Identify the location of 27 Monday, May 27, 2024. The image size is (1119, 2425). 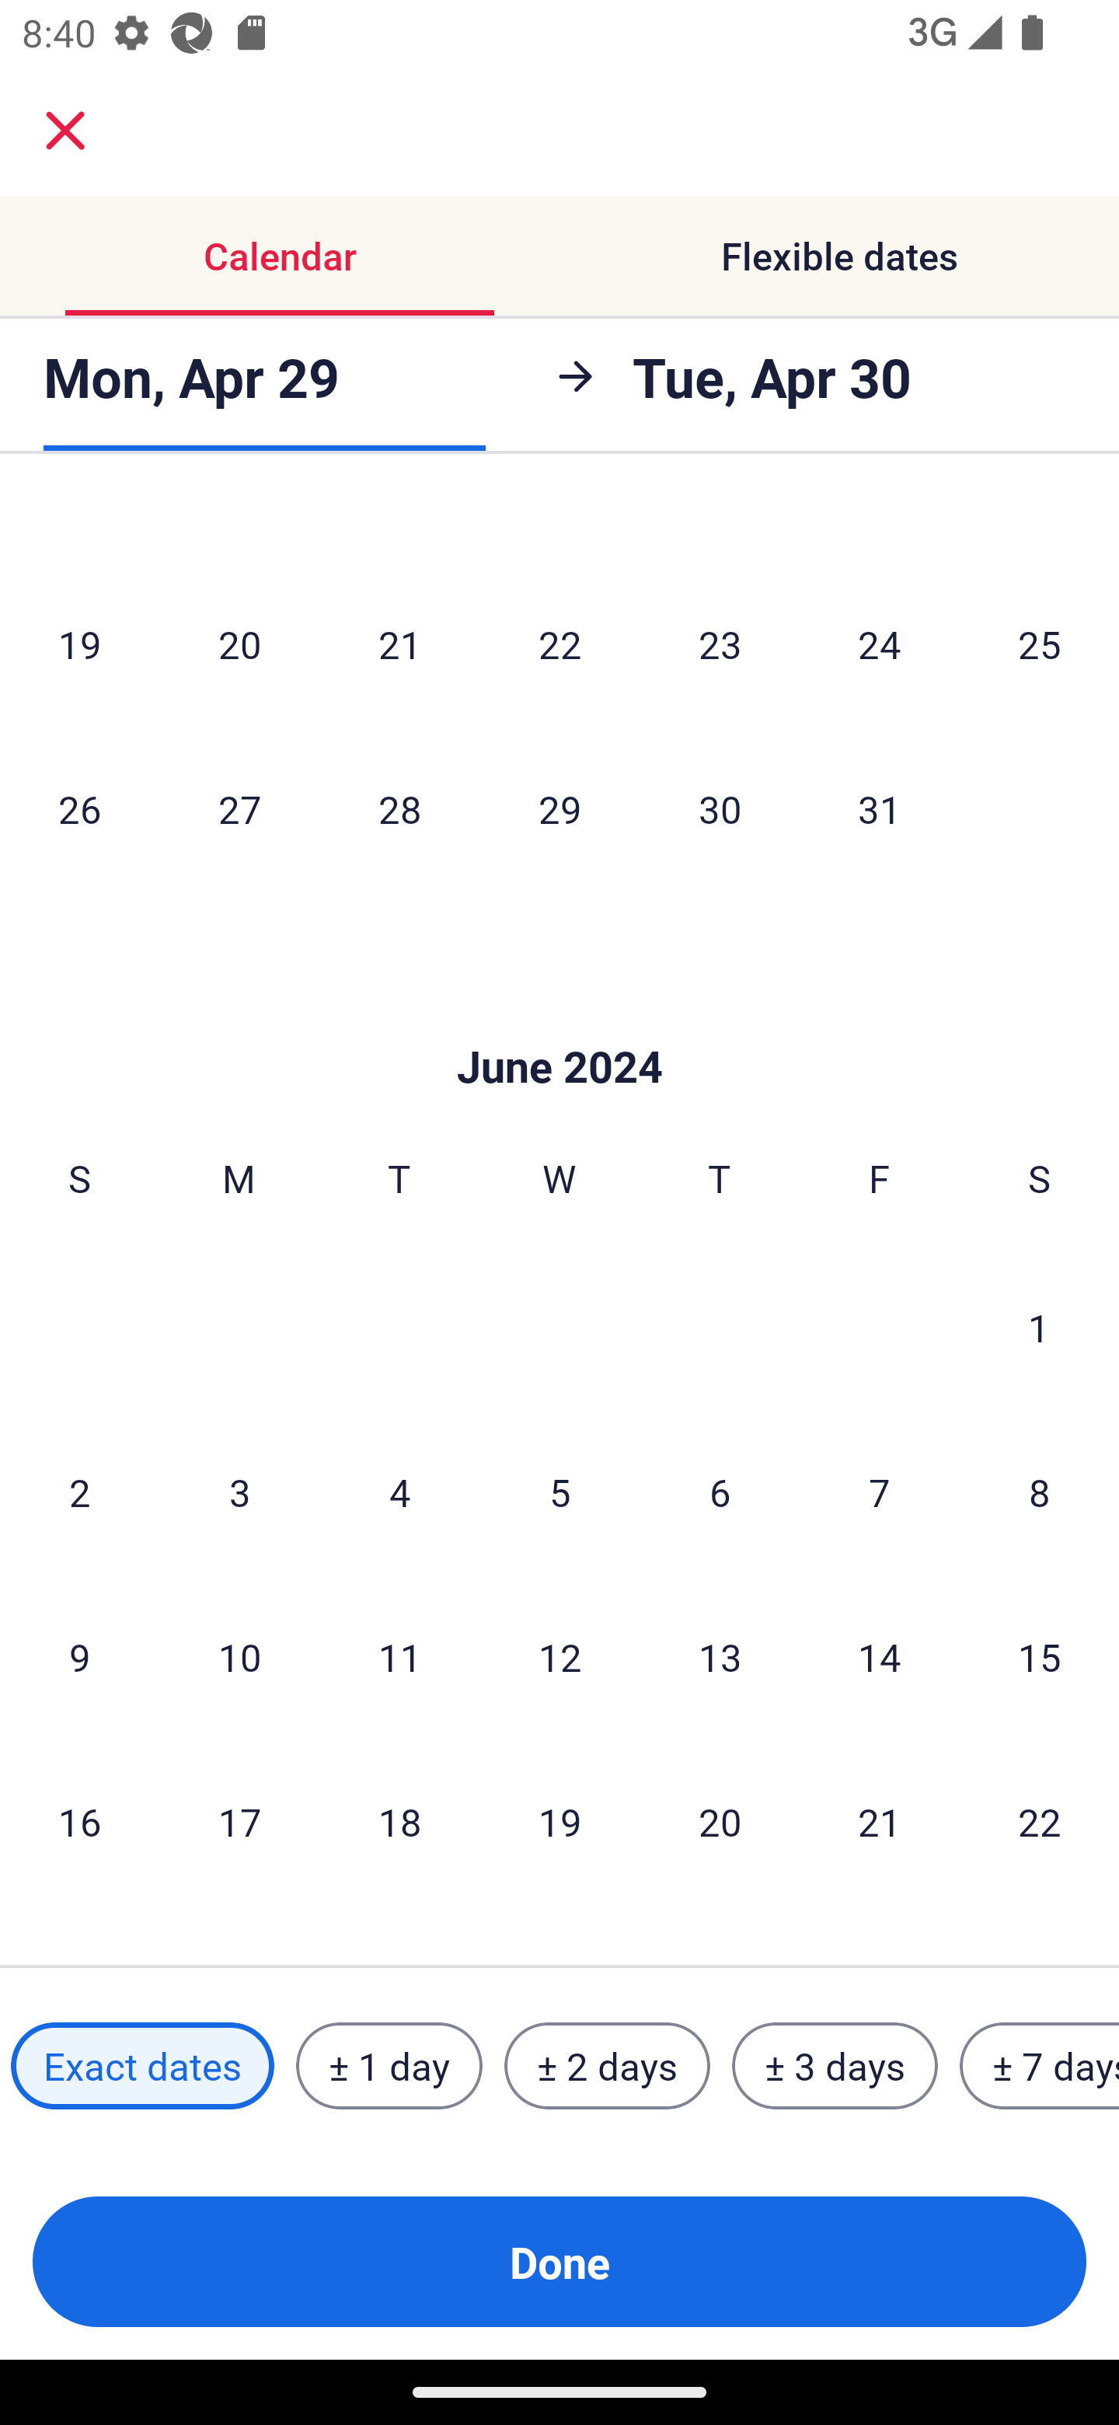
(239, 808).